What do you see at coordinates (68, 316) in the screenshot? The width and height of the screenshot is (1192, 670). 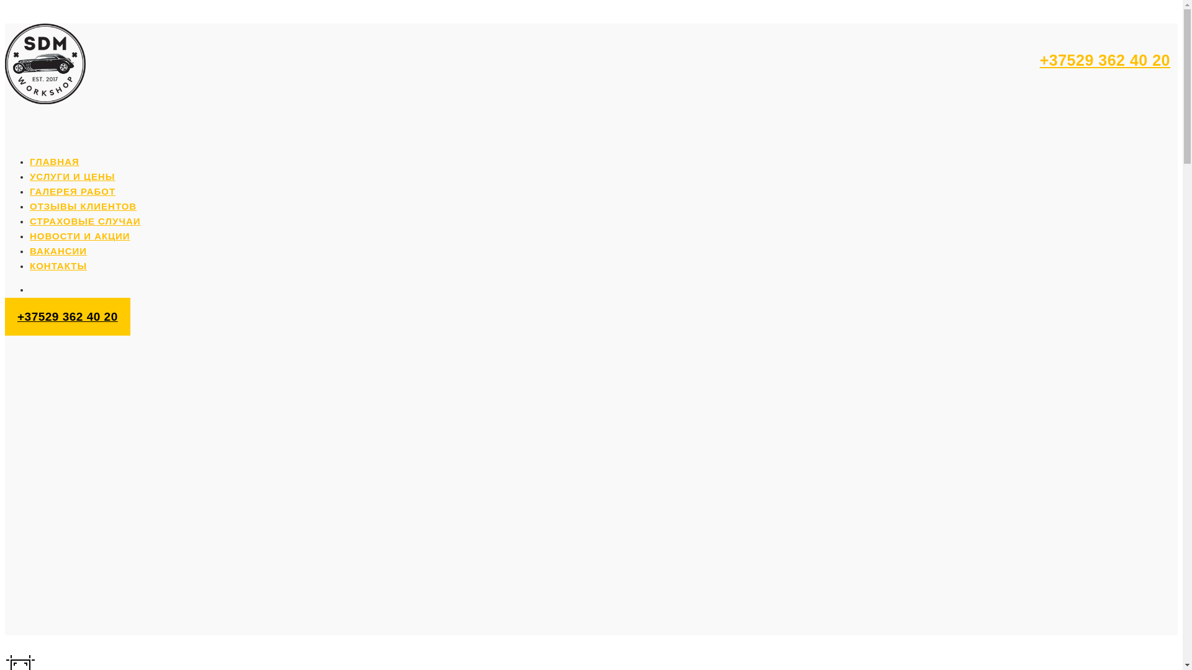 I see `+37529 362 40 20` at bounding box center [68, 316].